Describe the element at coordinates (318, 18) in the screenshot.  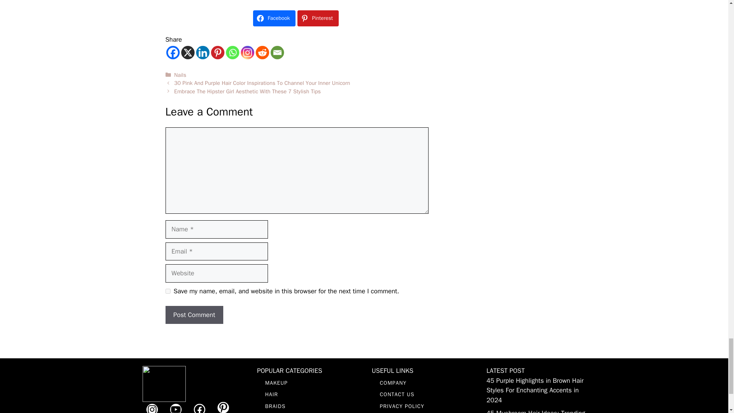
I see `Share on Pinterest` at that location.